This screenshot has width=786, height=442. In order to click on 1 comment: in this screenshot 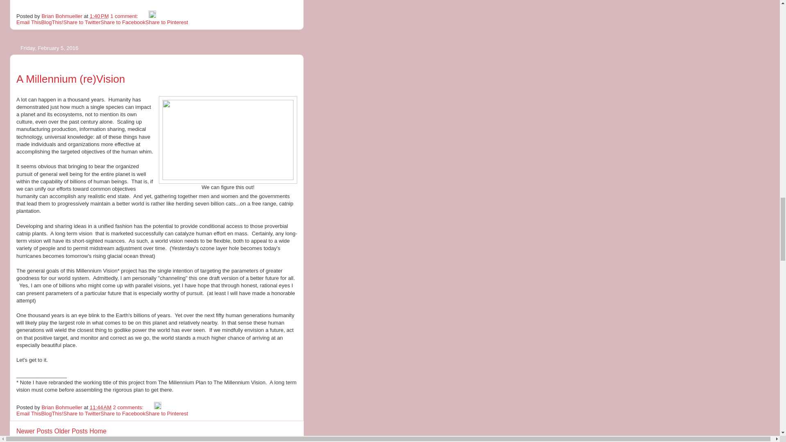, I will do `click(124, 16)`.